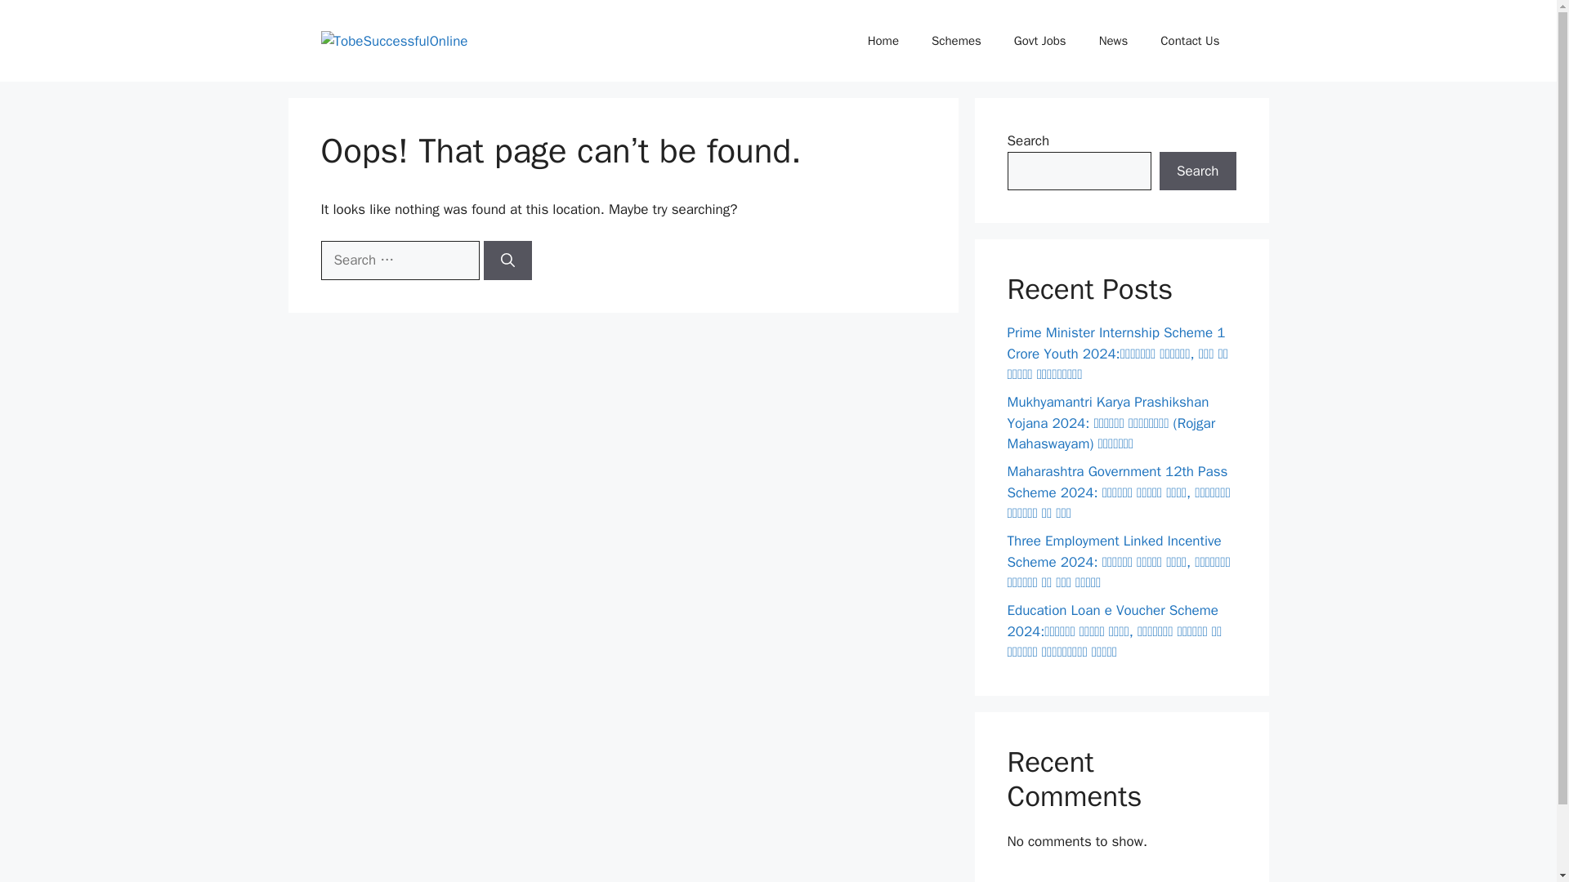  What do you see at coordinates (883, 41) in the screenshot?
I see `Home` at bounding box center [883, 41].